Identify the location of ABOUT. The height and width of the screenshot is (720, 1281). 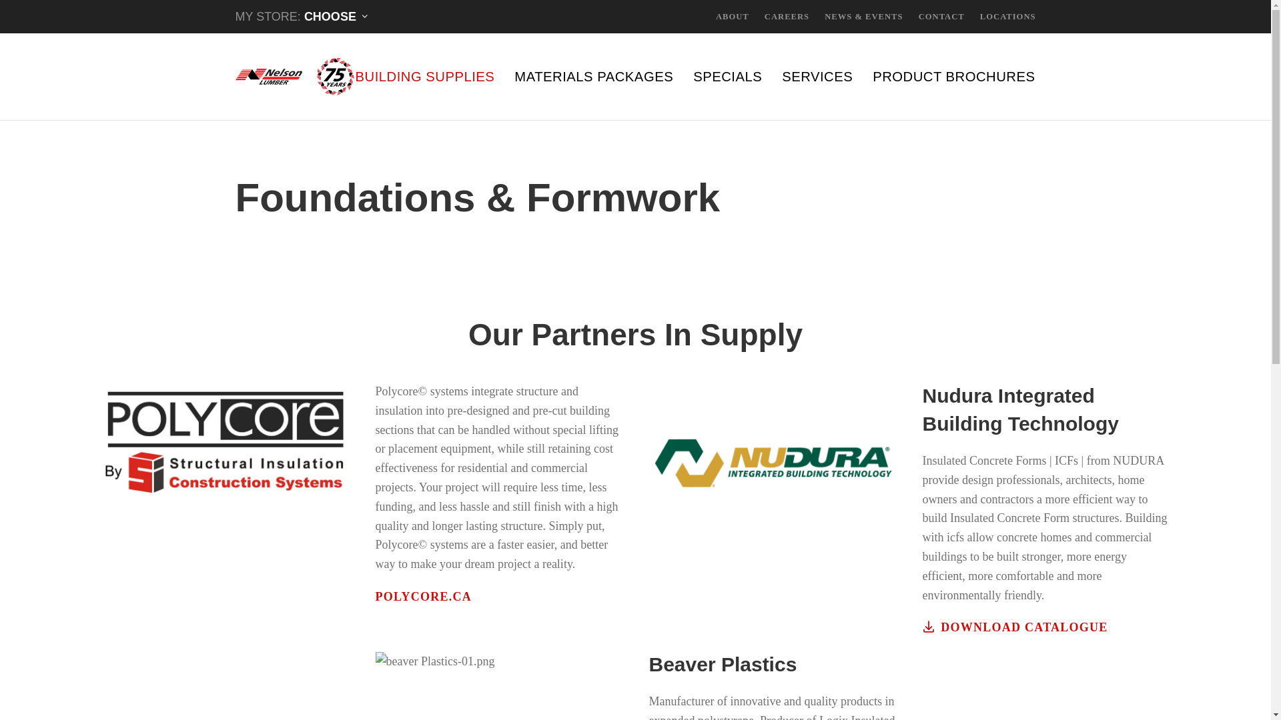
(733, 17).